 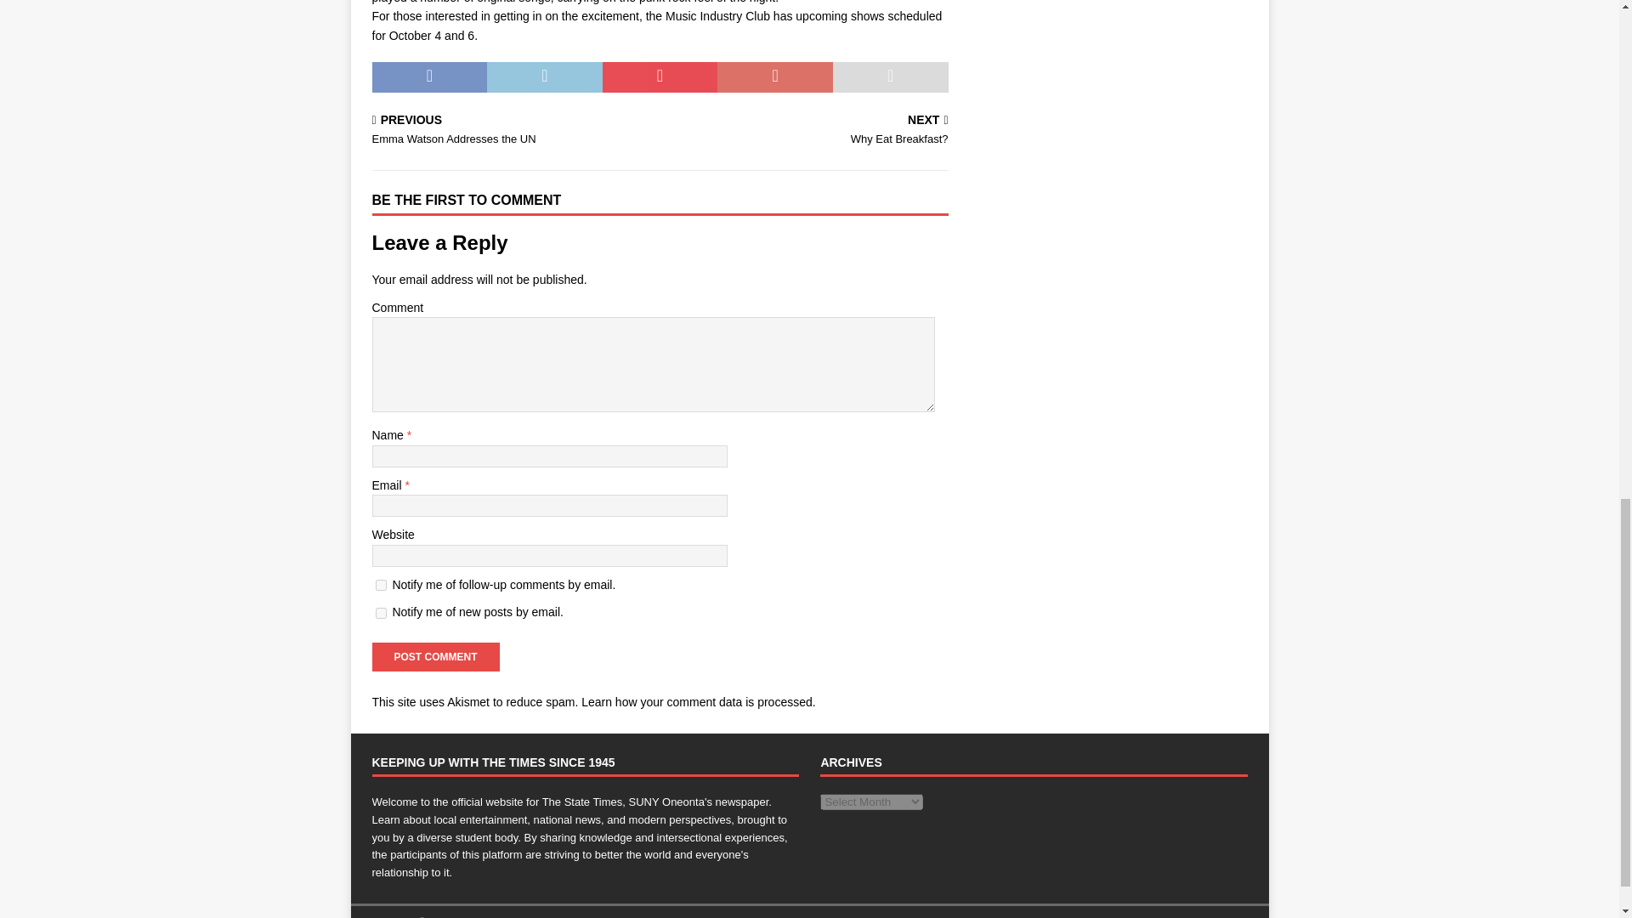 What do you see at coordinates (381, 612) in the screenshot?
I see `subscribe` at bounding box center [381, 612].